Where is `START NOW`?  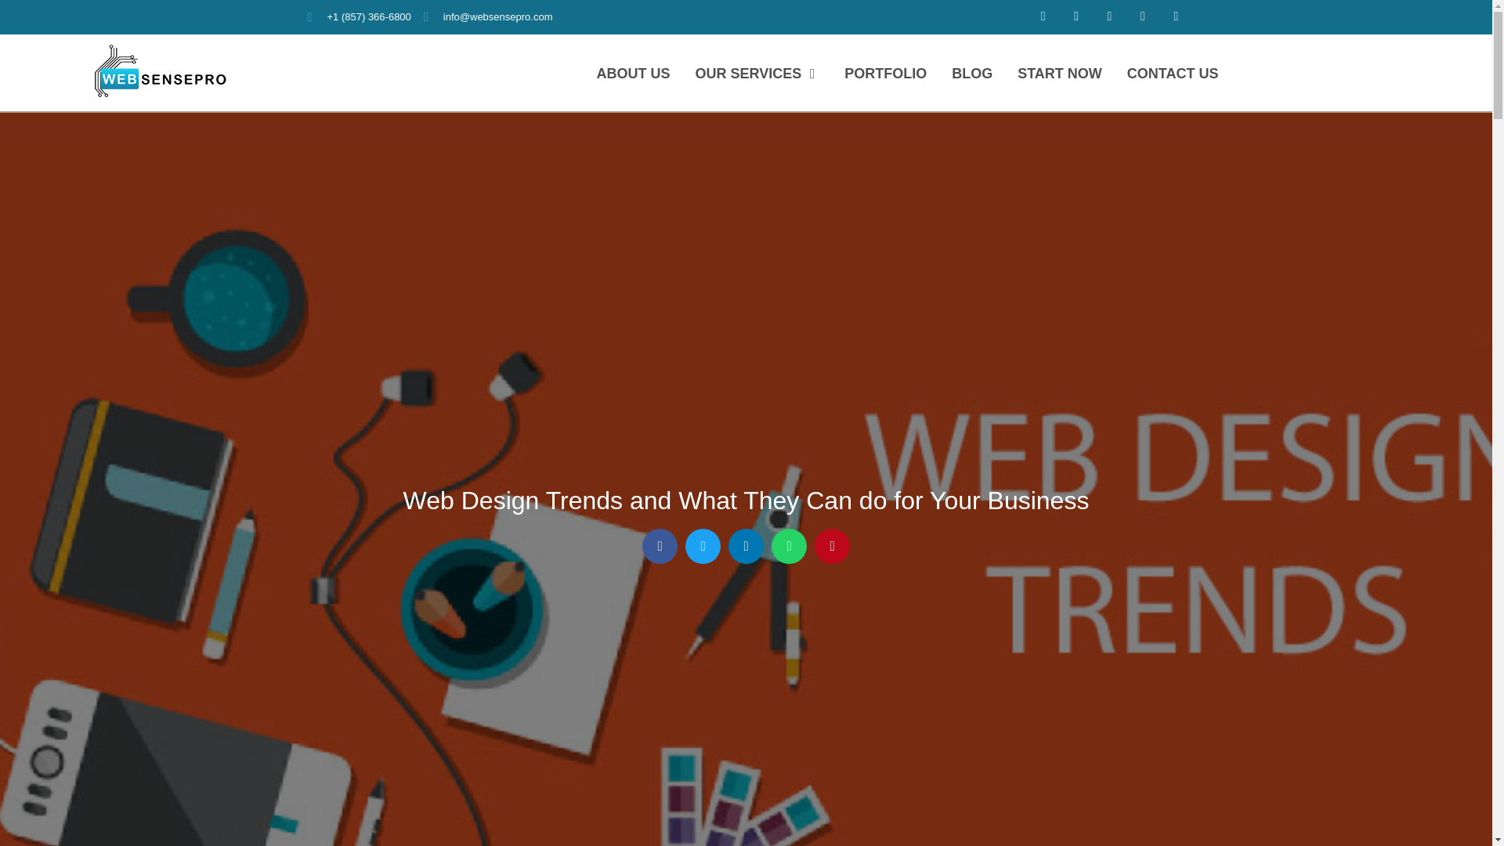 START NOW is located at coordinates (1060, 74).